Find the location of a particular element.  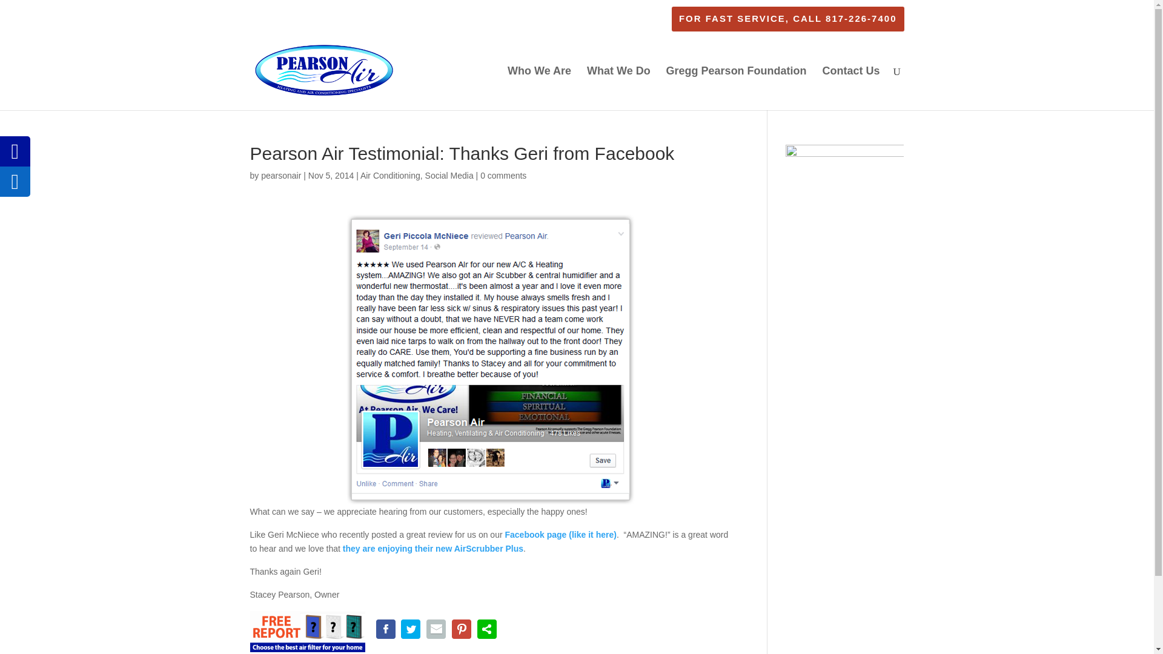

Air Scrubber Plus Technology is located at coordinates (433, 548).